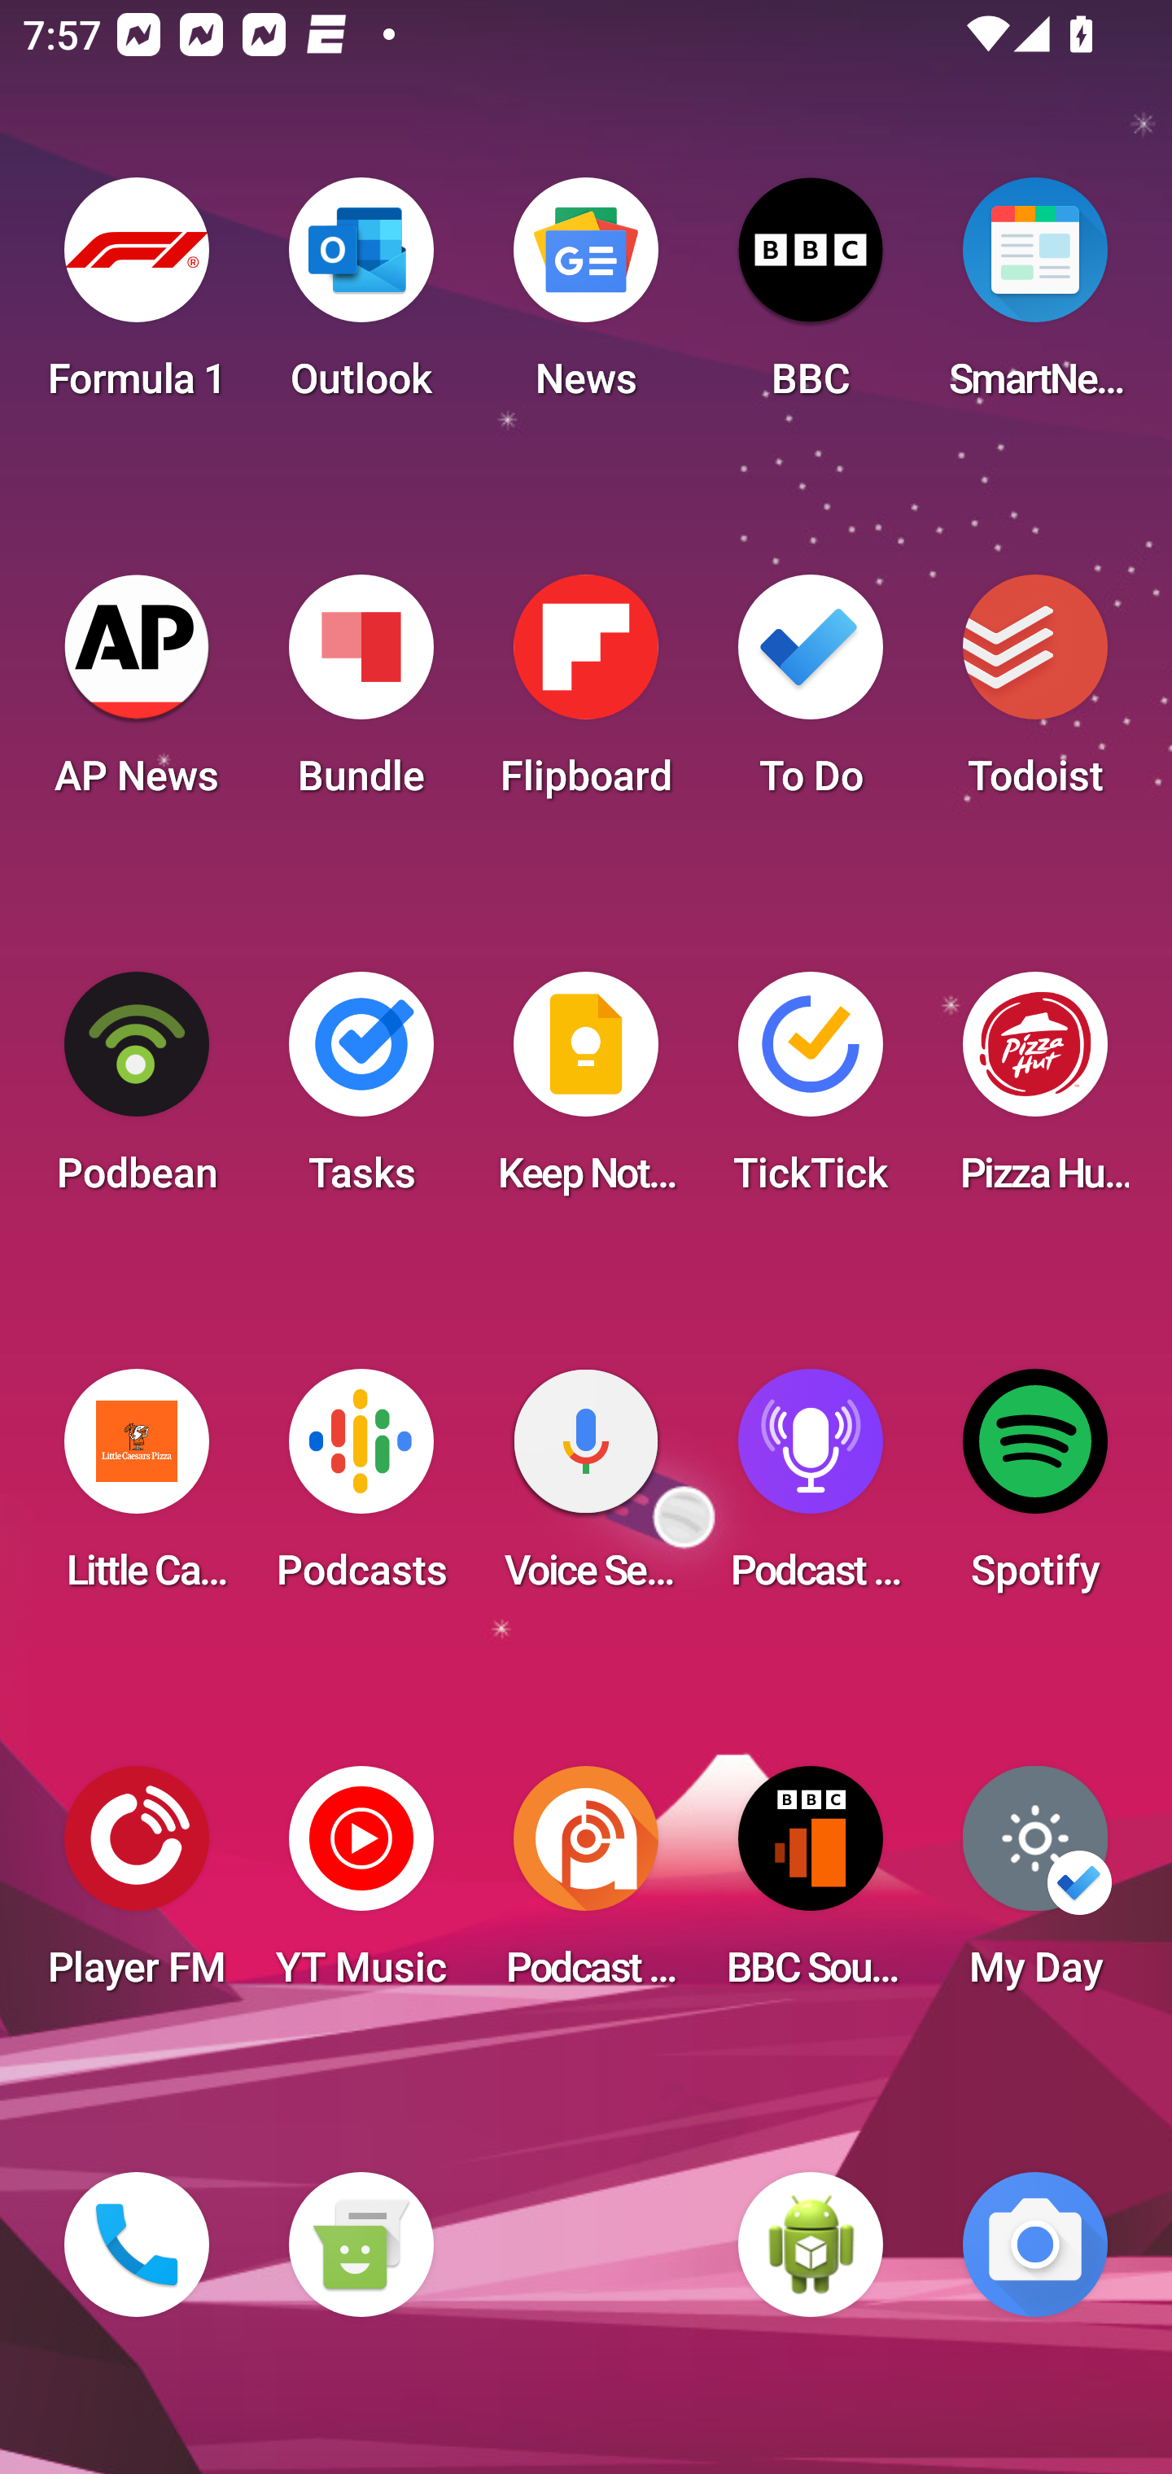  What do you see at coordinates (361, 2245) in the screenshot?
I see `Messaging` at bounding box center [361, 2245].